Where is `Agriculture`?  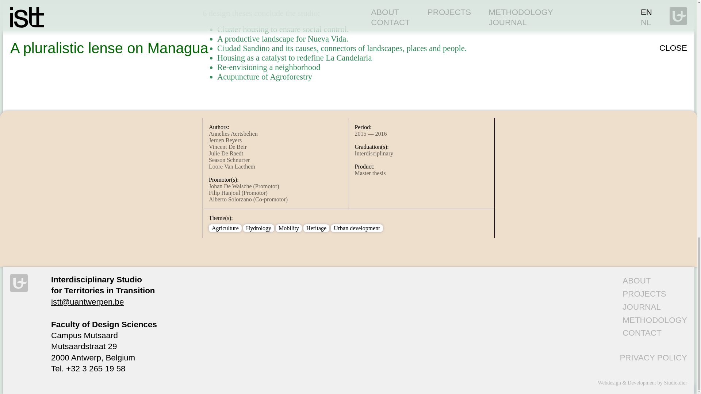 Agriculture is located at coordinates (225, 228).